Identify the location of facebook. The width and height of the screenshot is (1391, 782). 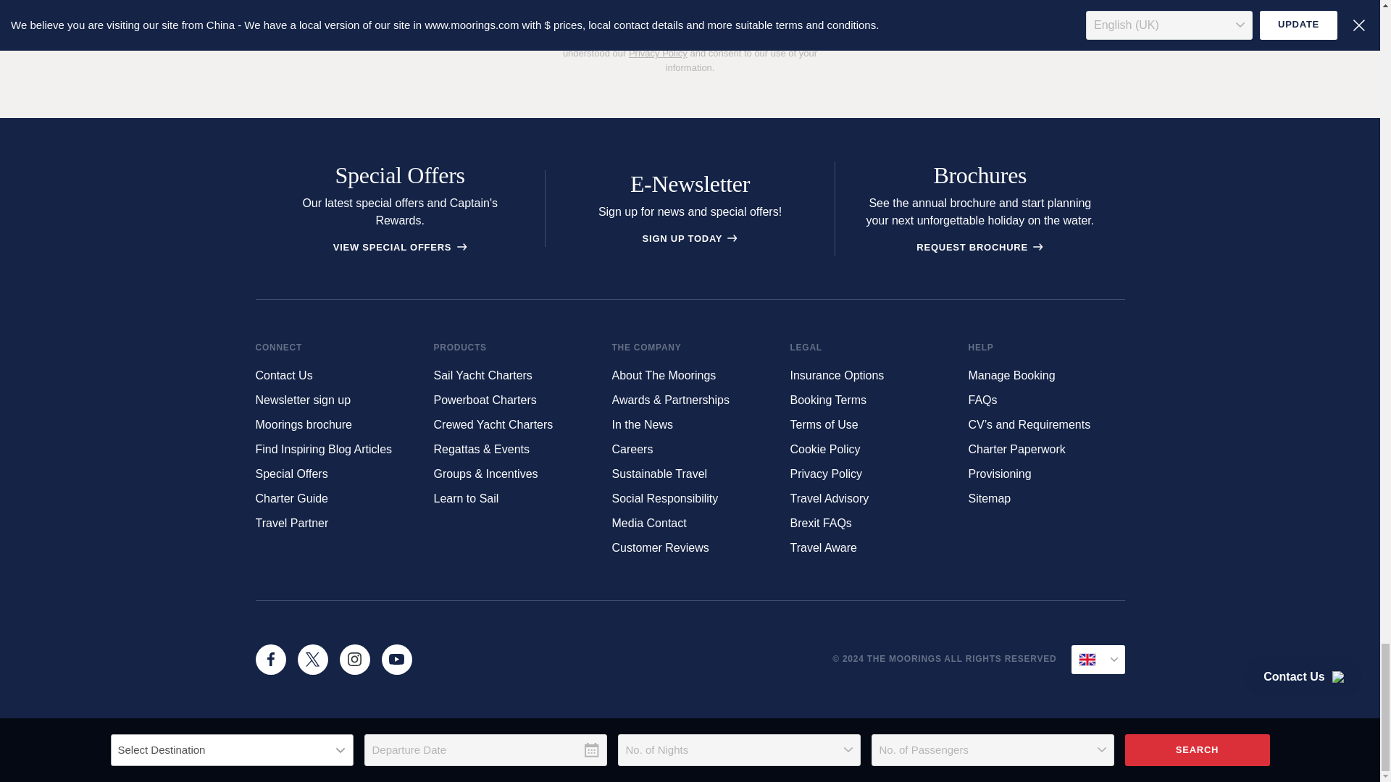
(270, 659).